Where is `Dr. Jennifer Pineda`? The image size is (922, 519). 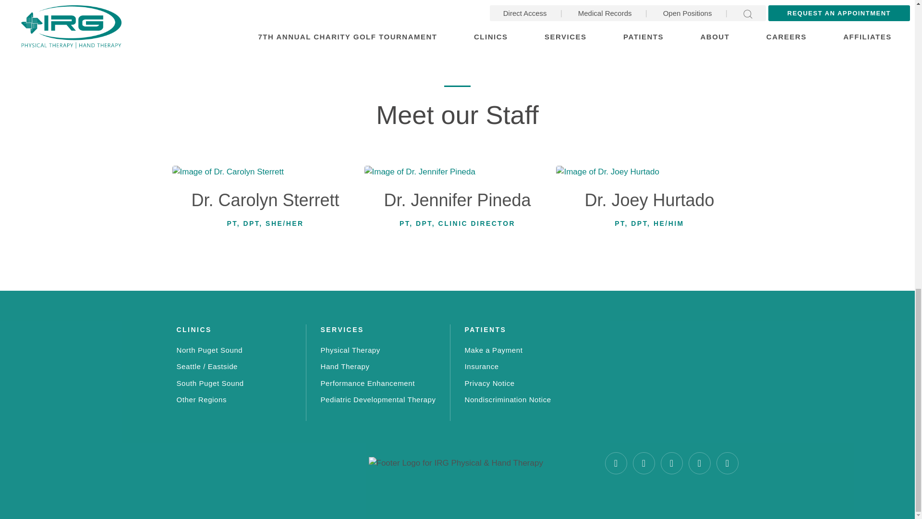 Dr. Jennifer Pineda is located at coordinates (457, 203).